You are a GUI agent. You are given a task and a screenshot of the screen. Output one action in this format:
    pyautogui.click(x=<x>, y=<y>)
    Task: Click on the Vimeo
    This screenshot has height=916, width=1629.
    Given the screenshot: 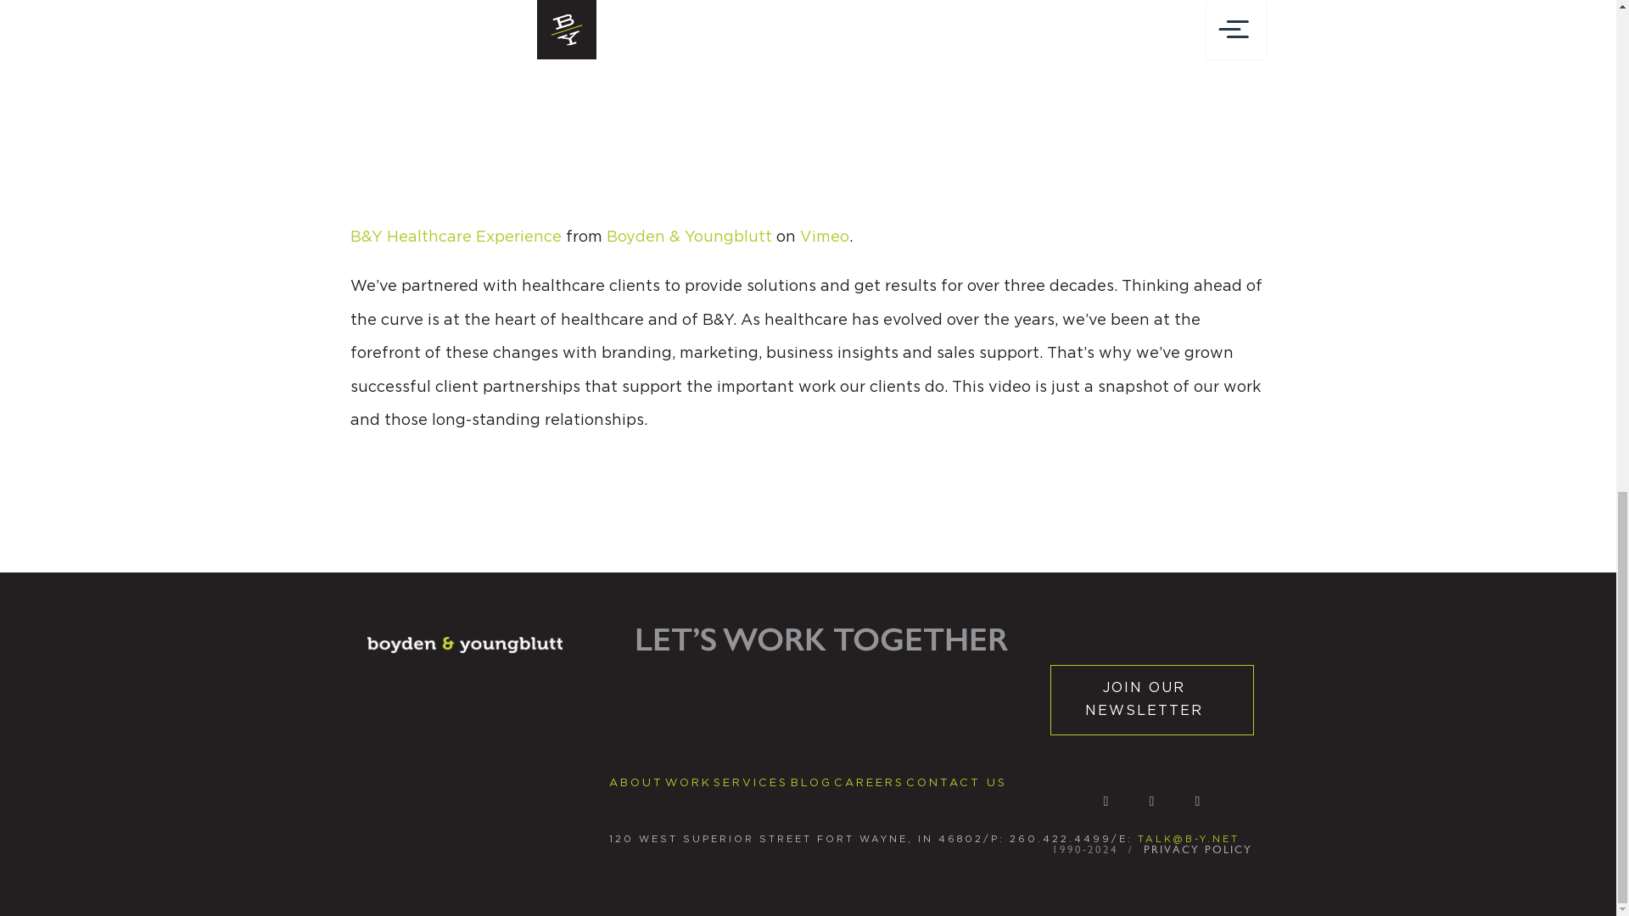 What is the action you would take?
    pyautogui.click(x=824, y=237)
    